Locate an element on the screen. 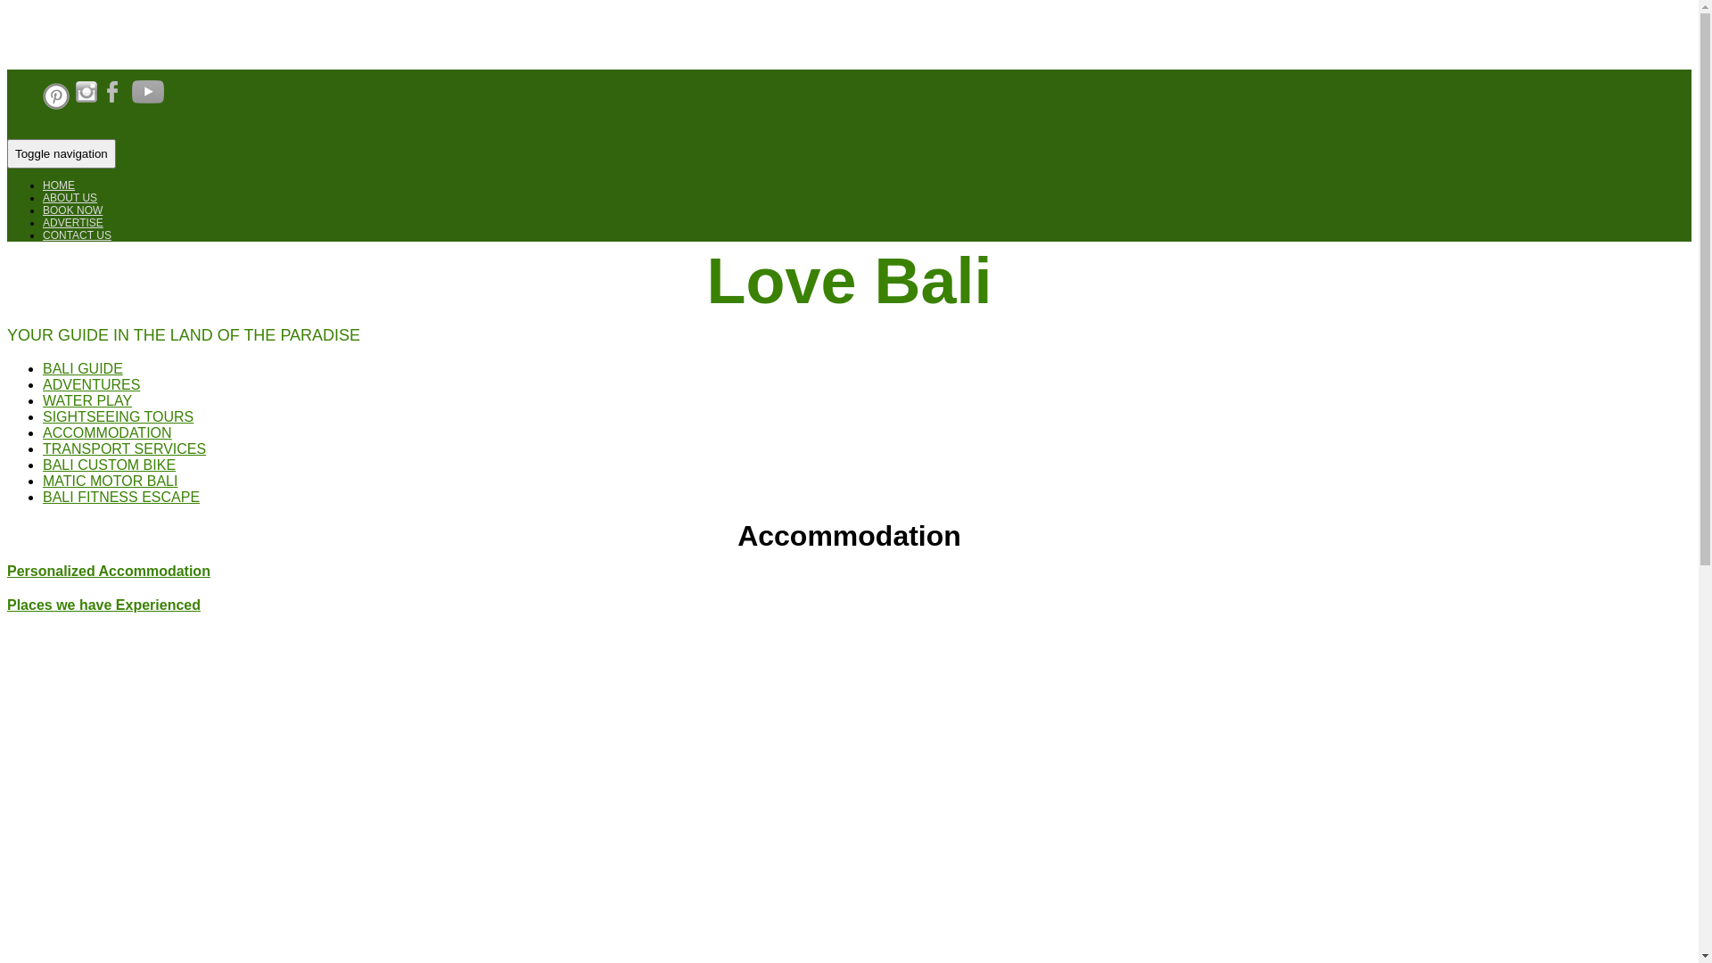 The height and width of the screenshot is (963, 1712). Open Instagram is located at coordinates (86, 106).